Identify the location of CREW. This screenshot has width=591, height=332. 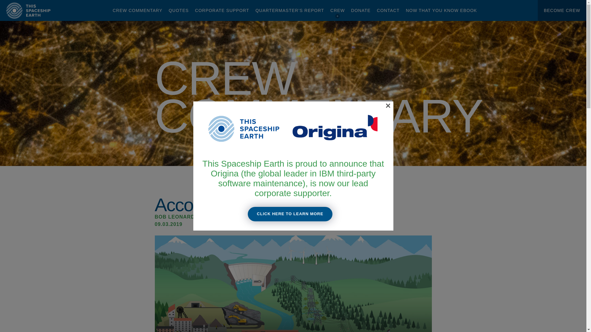
(337, 10).